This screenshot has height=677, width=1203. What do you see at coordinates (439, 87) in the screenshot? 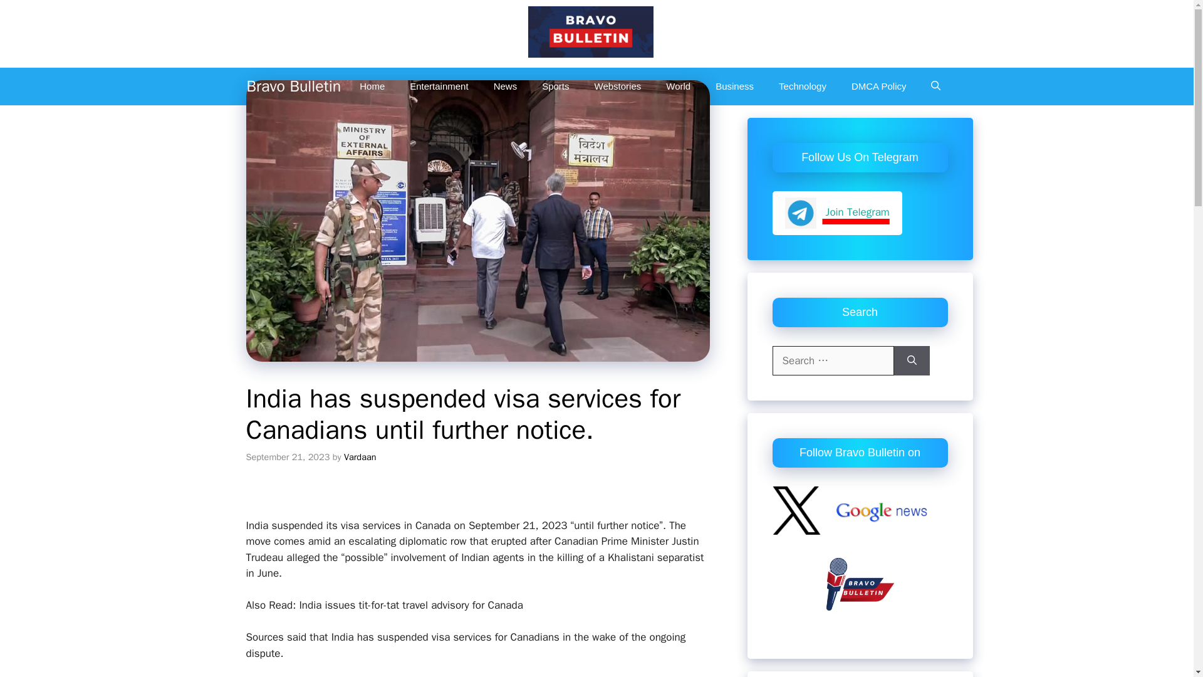
I see `Entertainment` at bounding box center [439, 87].